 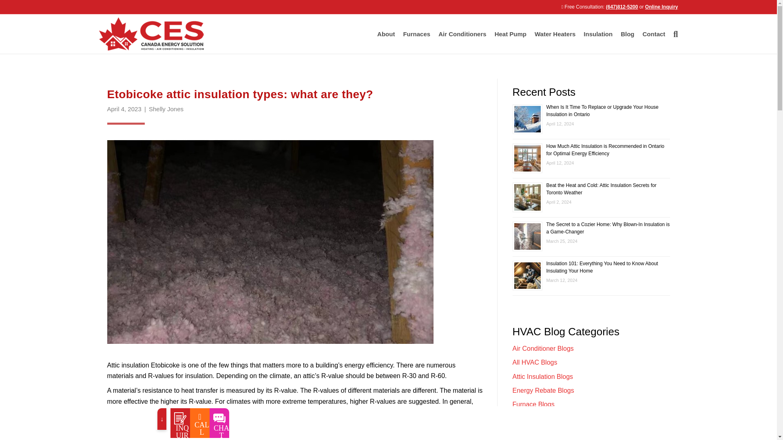 What do you see at coordinates (598, 34) in the screenshot?
I see `Insulation` at bounding box center [598, 34].